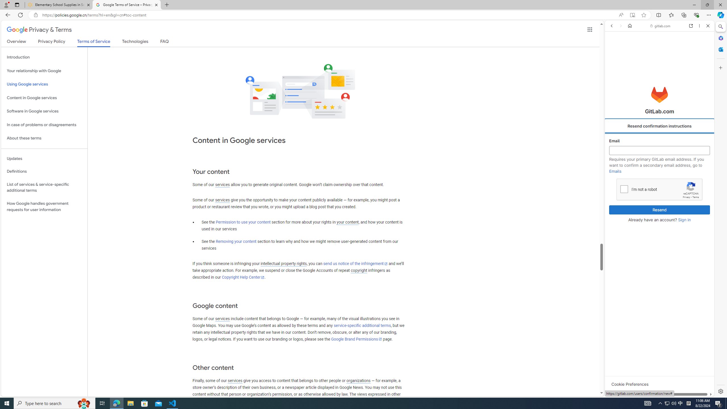 The height and width of the screenshot is (409, 727). I want to click on Search Filter, ALL, so click(613, 65).